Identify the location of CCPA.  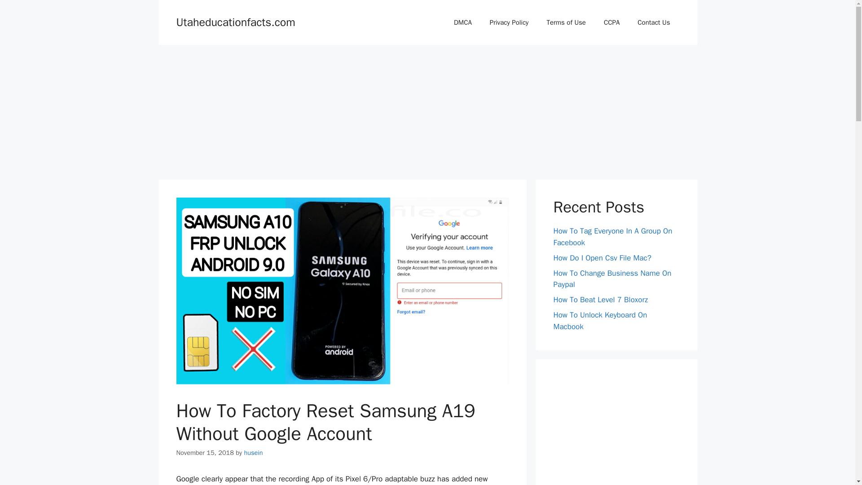
(611, 22).